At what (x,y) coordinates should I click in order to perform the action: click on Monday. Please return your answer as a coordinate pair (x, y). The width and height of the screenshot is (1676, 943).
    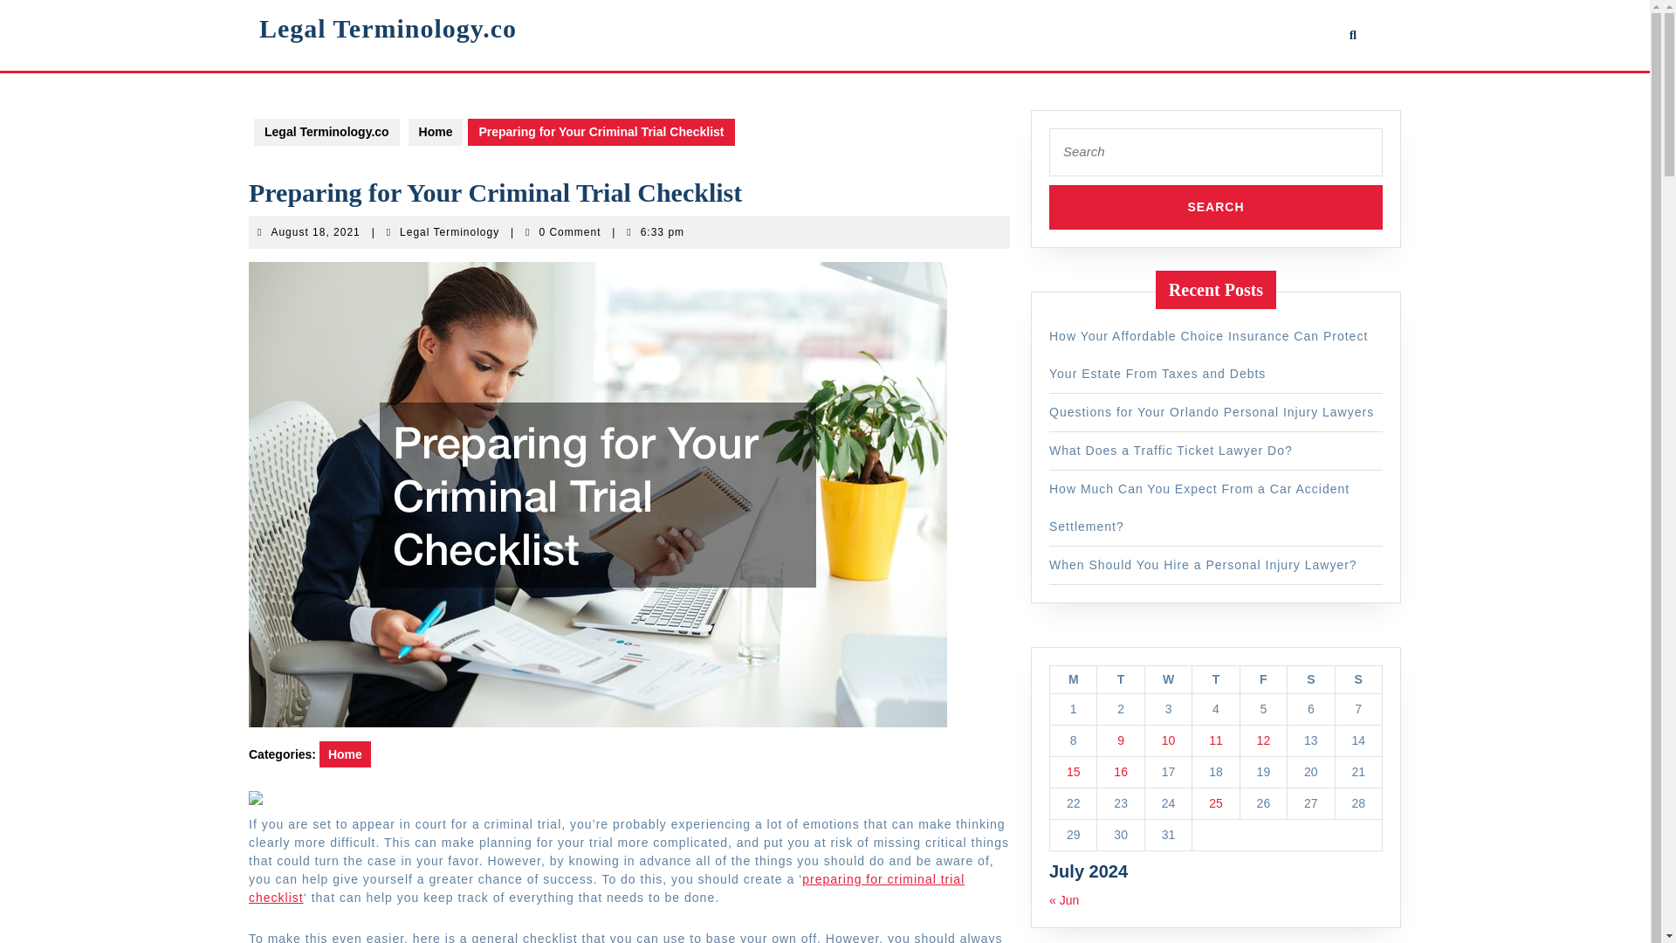
    Looking at the image, I should click on (1310, 679).